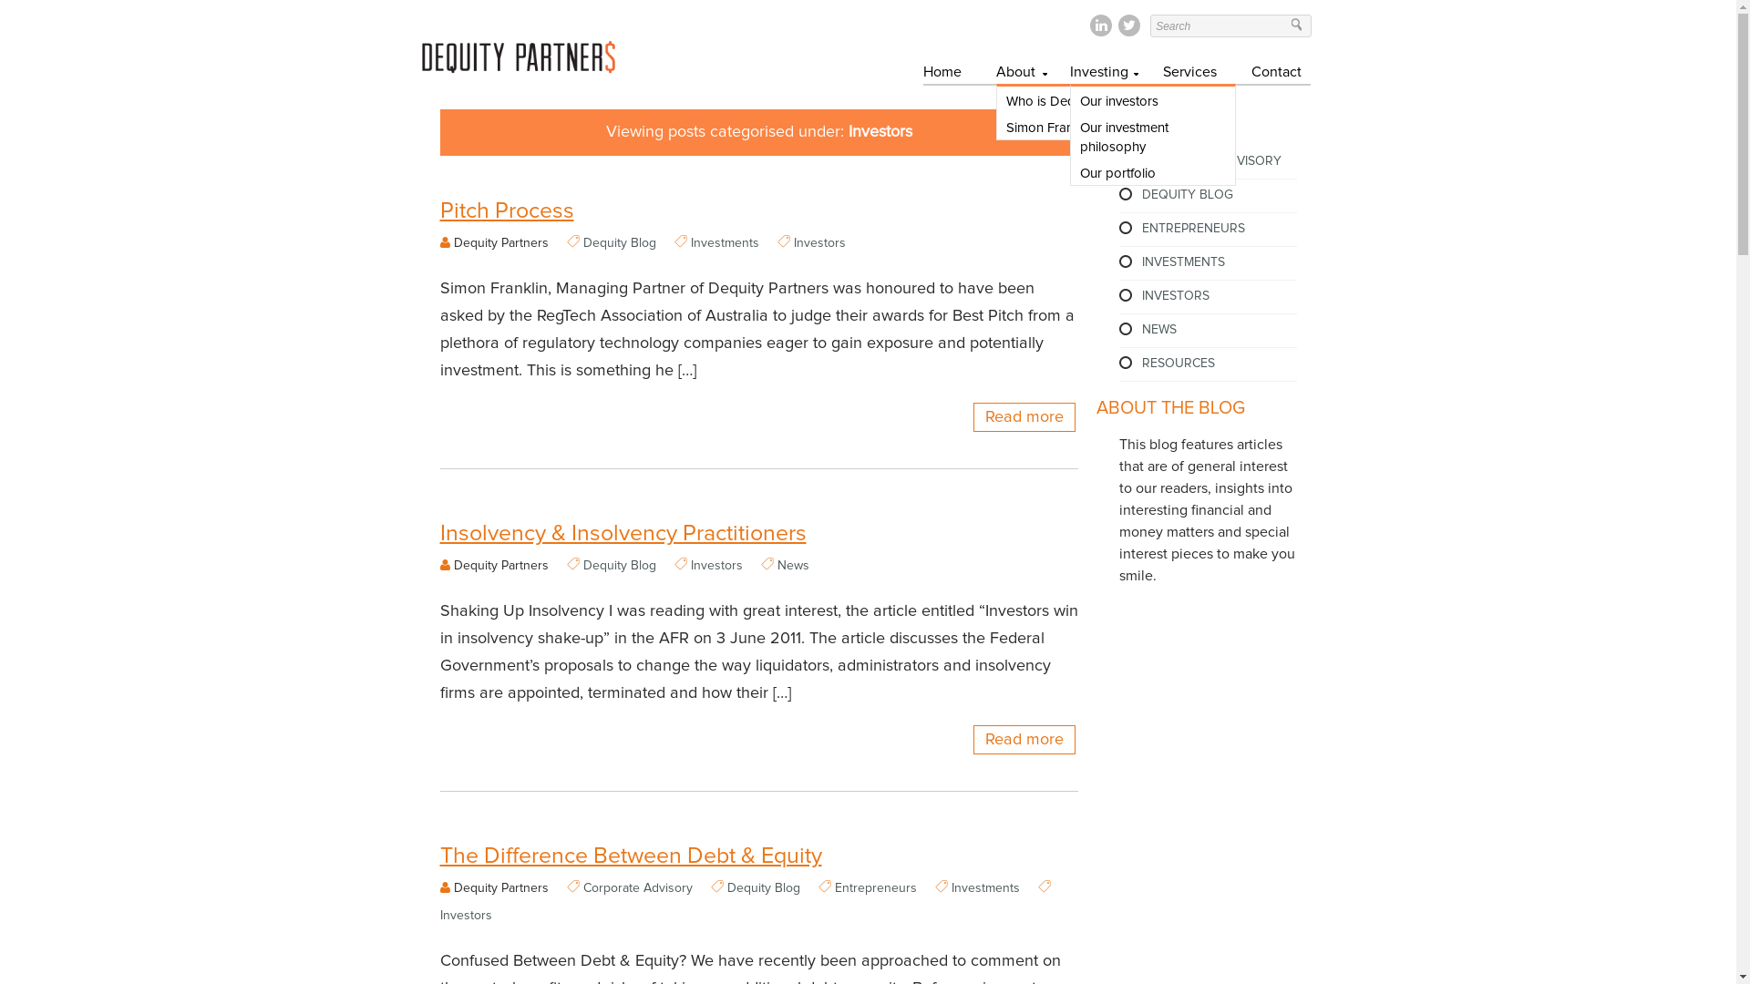 Image resolution: width=1750 pixels, height=984 pixels. I want to click on Corporate Advisory, so click(638, 888).